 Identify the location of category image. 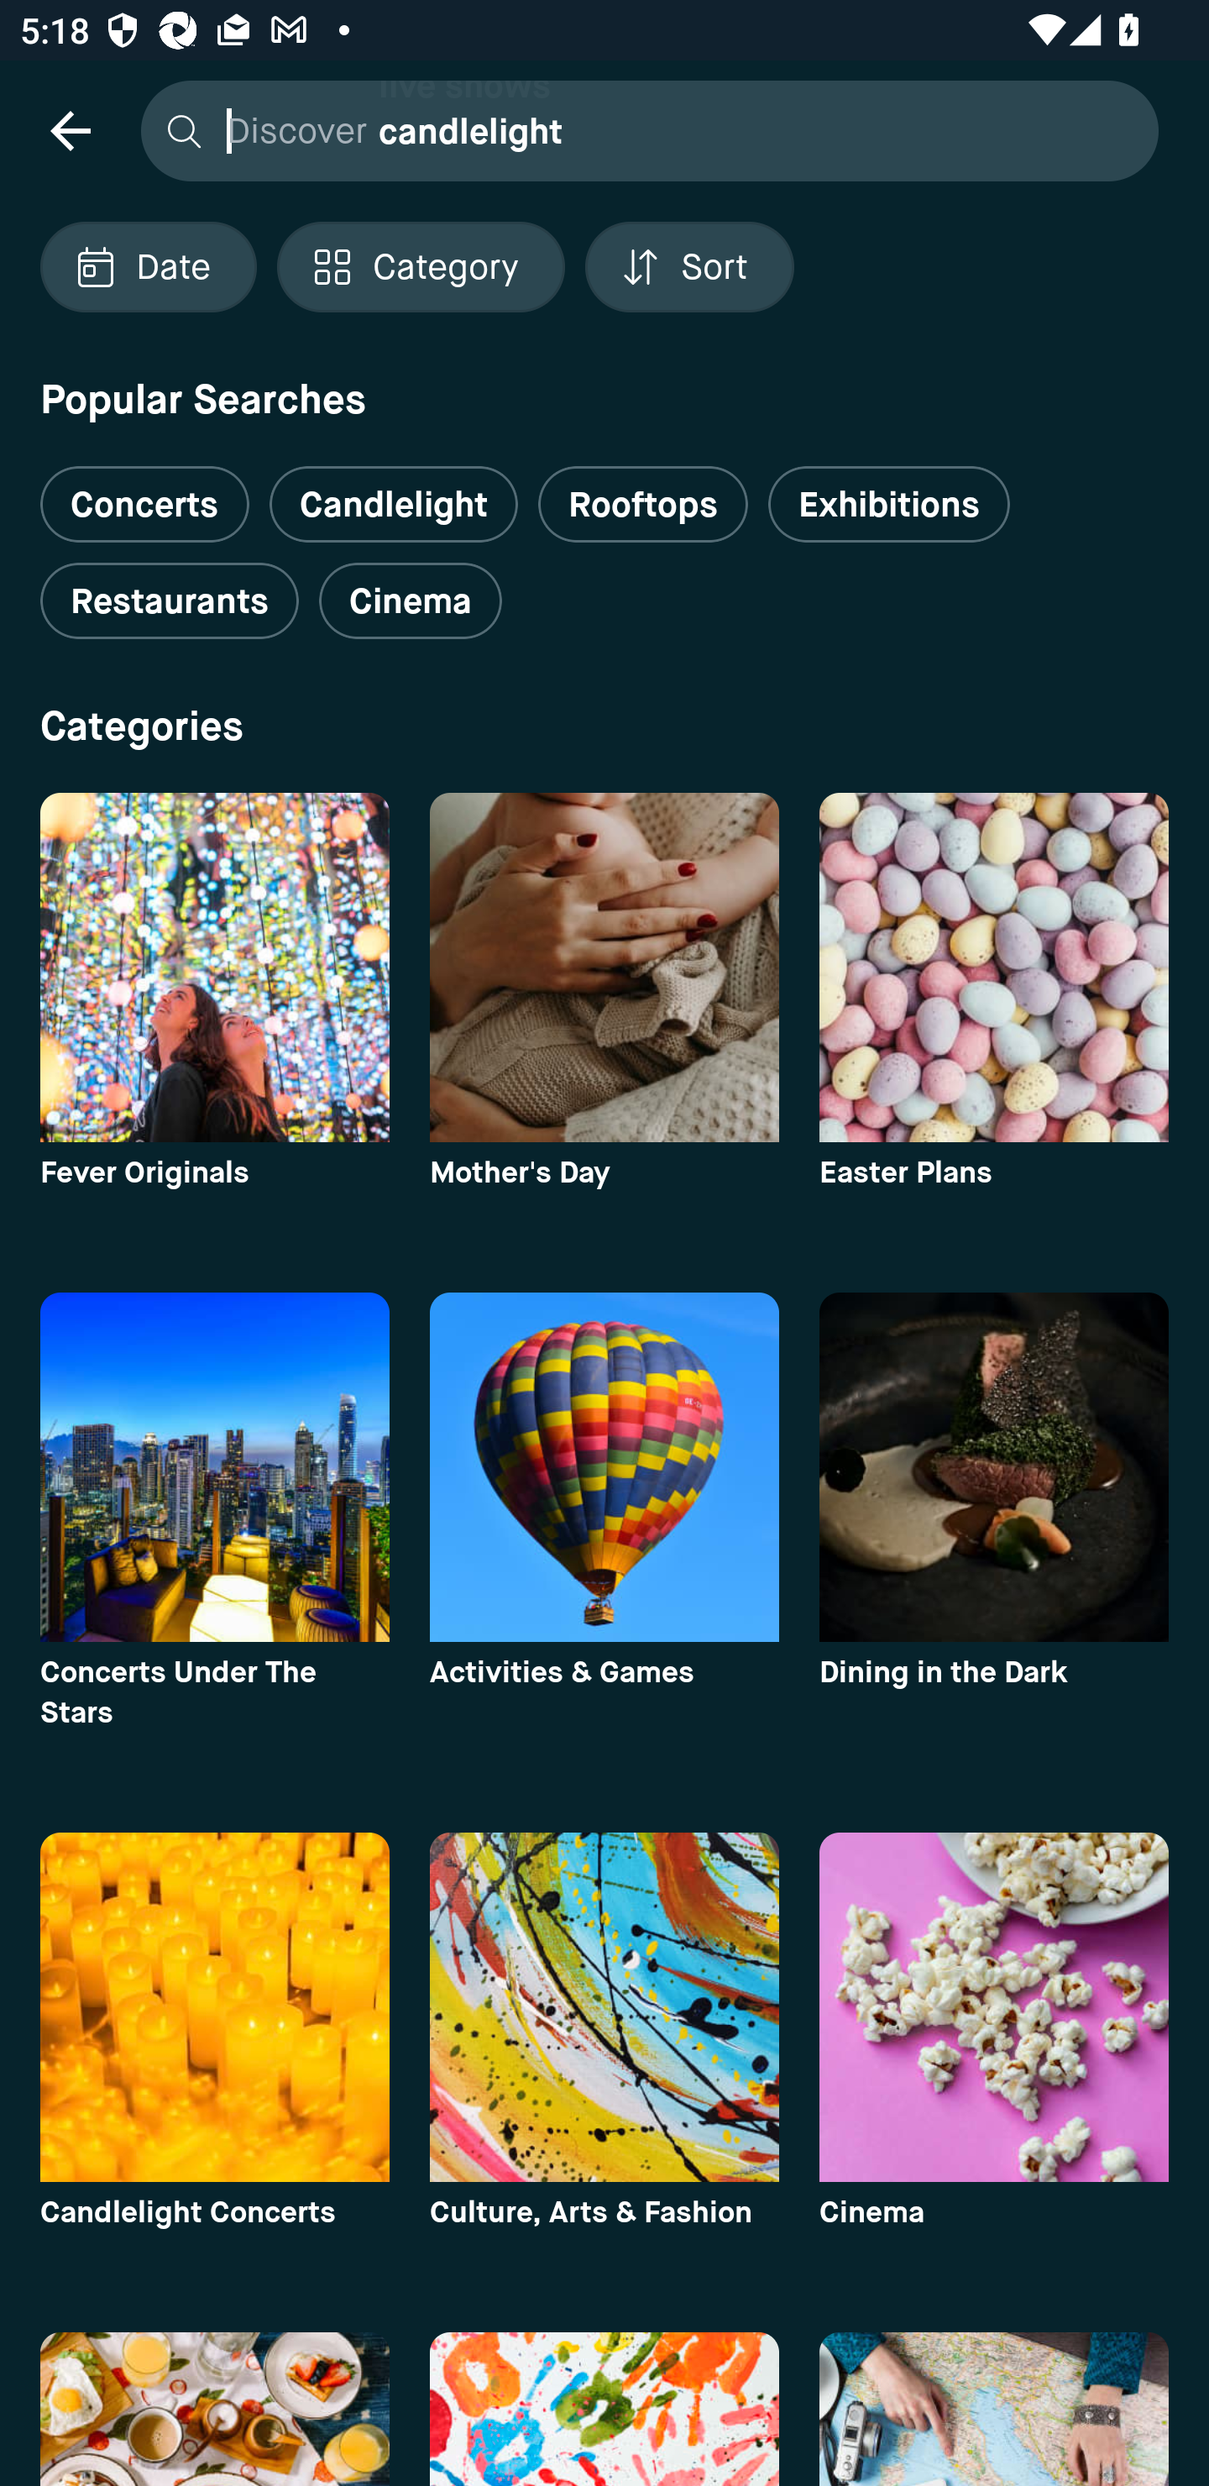
(214, 967).